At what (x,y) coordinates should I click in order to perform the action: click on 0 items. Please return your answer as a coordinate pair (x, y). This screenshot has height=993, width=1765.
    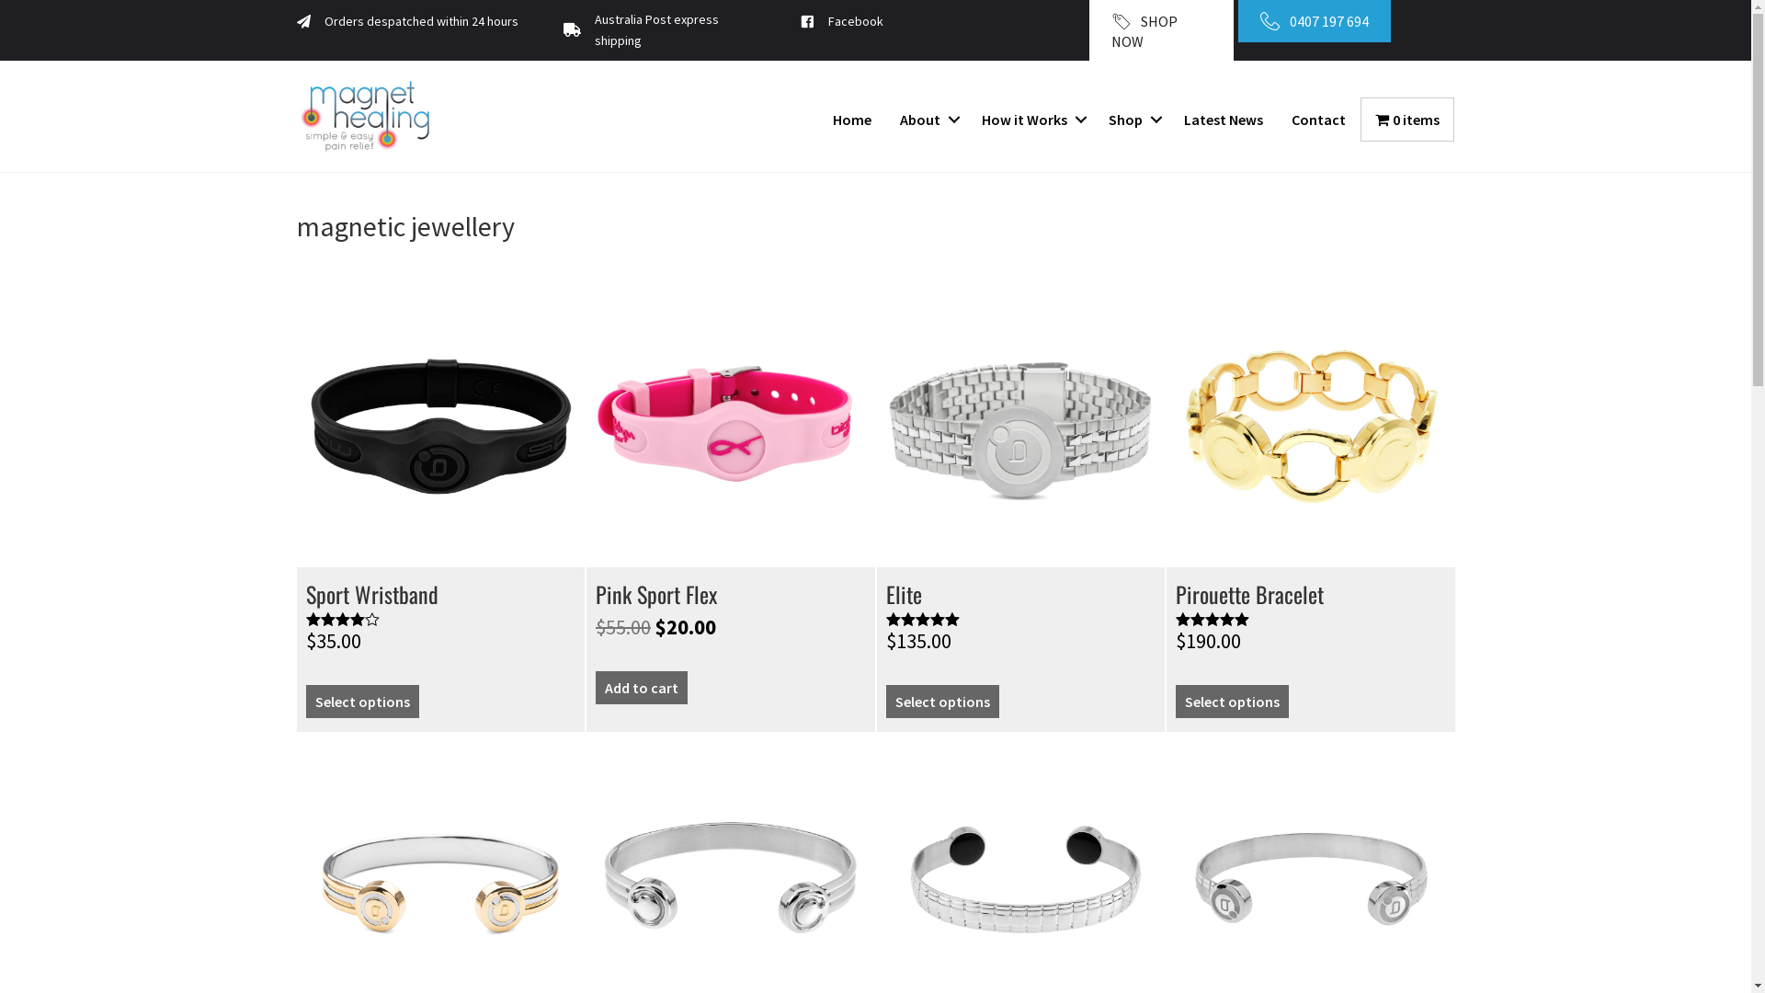
    Looking at the image, I should click on (1407, 120).